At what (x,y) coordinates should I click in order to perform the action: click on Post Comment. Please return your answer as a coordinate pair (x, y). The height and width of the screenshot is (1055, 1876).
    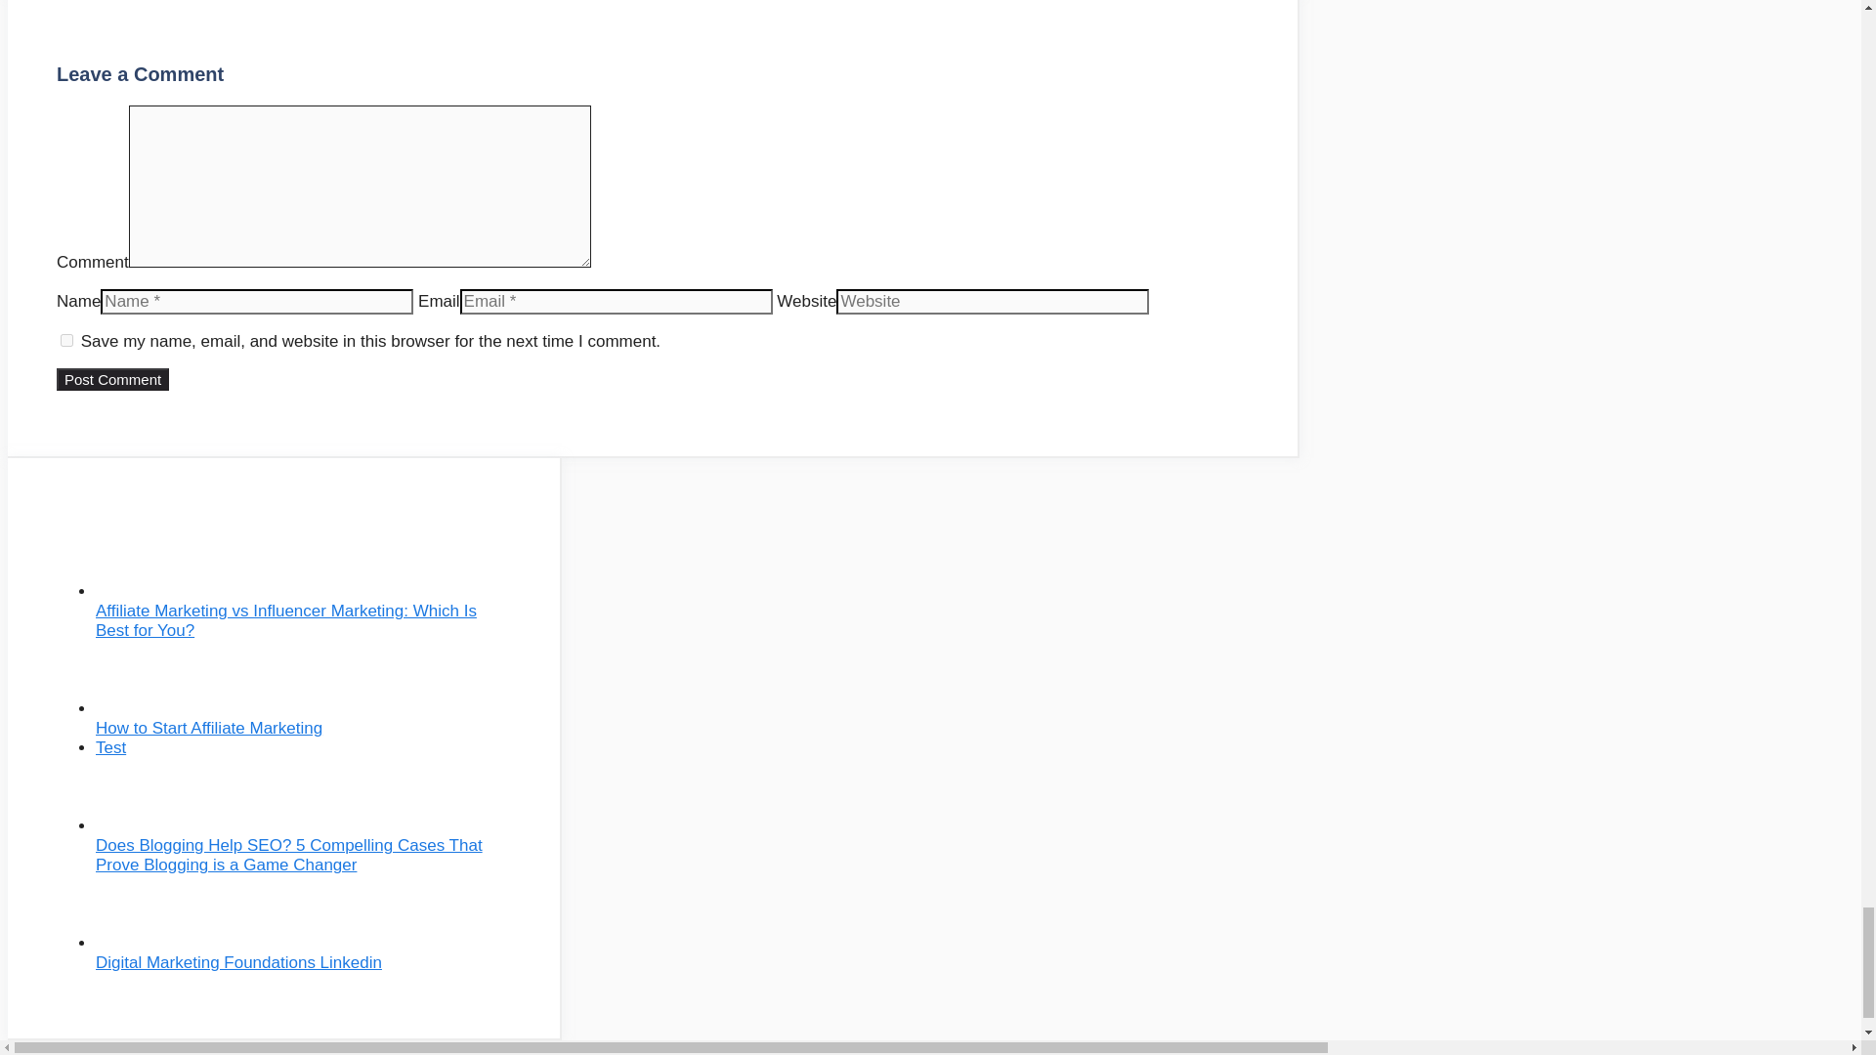
    Looking at the image, I should click on (111, 379).